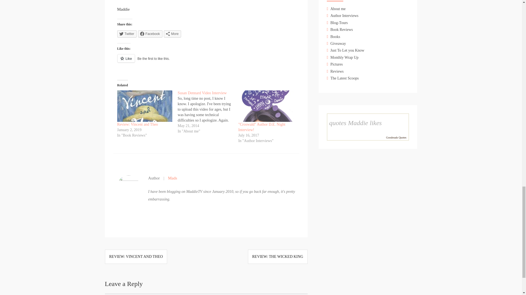 The height and width of the screenshot is (295, 526). I want to click on Mads, so click(171, 178).